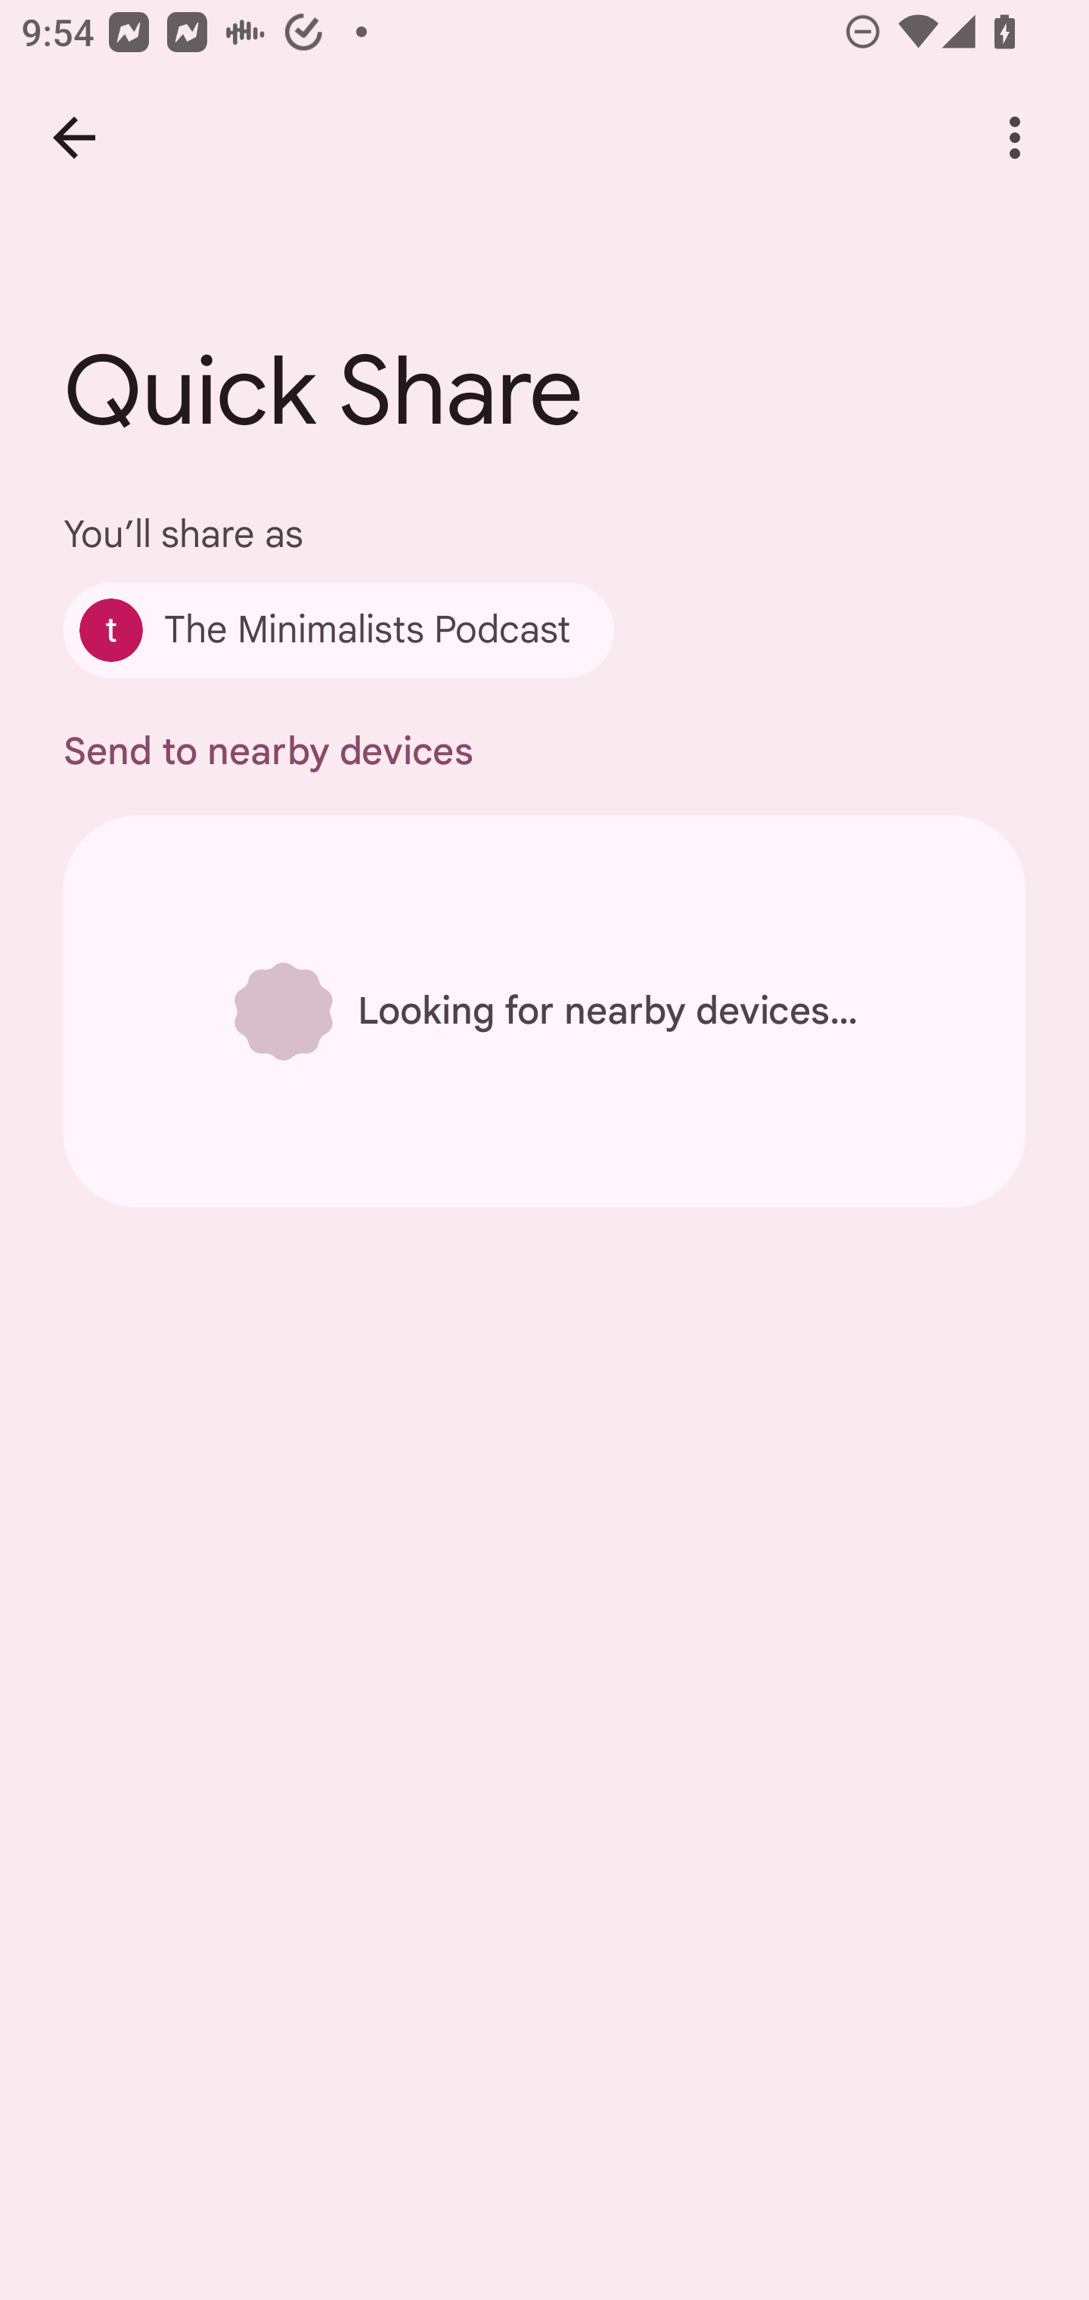 Image resolution: width=1089 pixels, height=2300 pixels. I want to click on The Minimalists Podcast, so click(339, 629).